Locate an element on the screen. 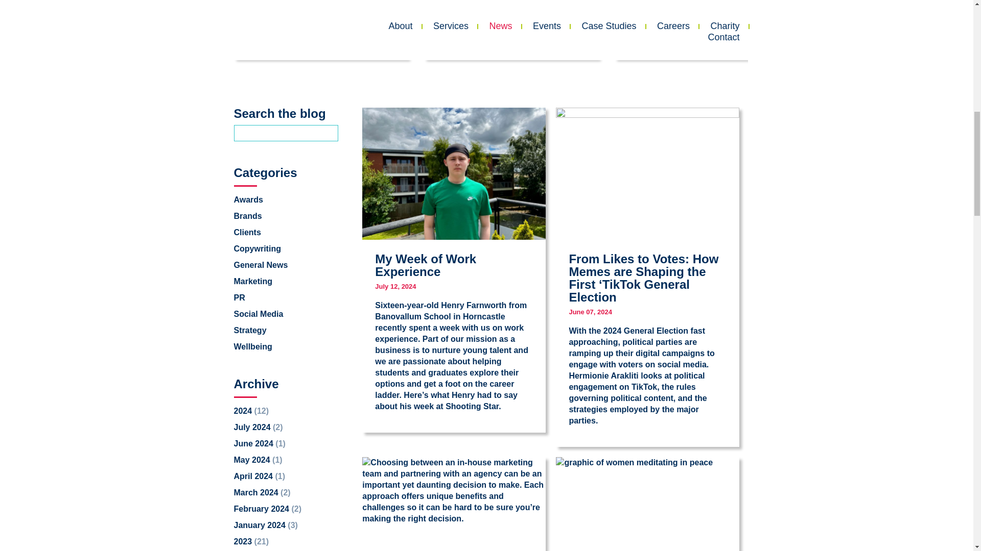 The image size is (981, 551). Strategy is located at coordinates (250, 330).